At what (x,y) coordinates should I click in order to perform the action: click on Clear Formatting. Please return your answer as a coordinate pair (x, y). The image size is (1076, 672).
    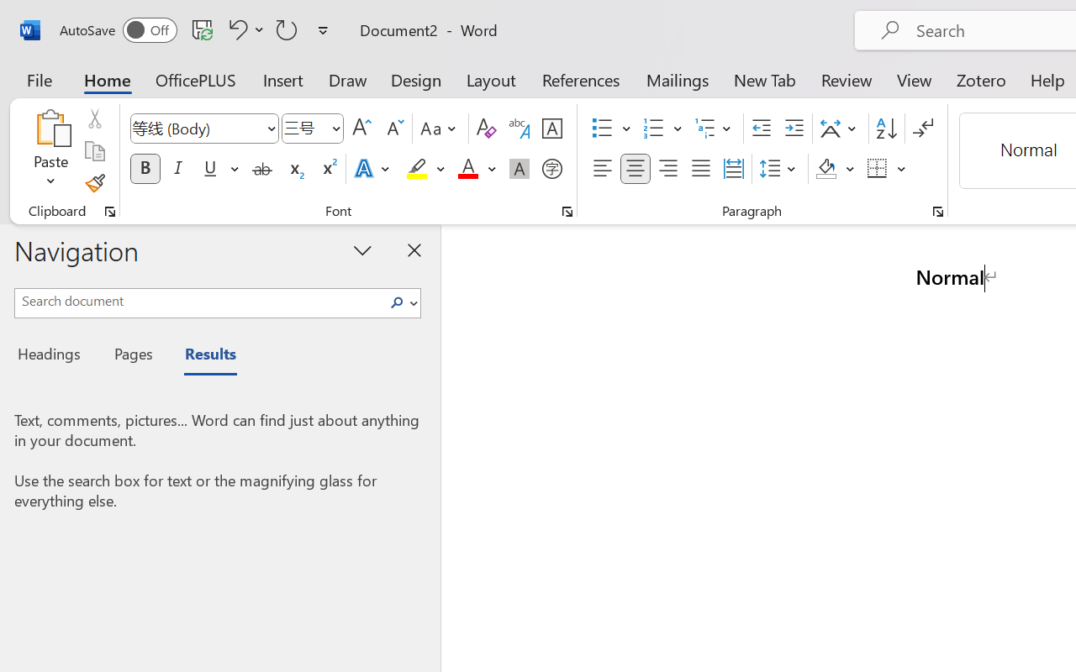
    Looking at the image, I should click on (486, 129).